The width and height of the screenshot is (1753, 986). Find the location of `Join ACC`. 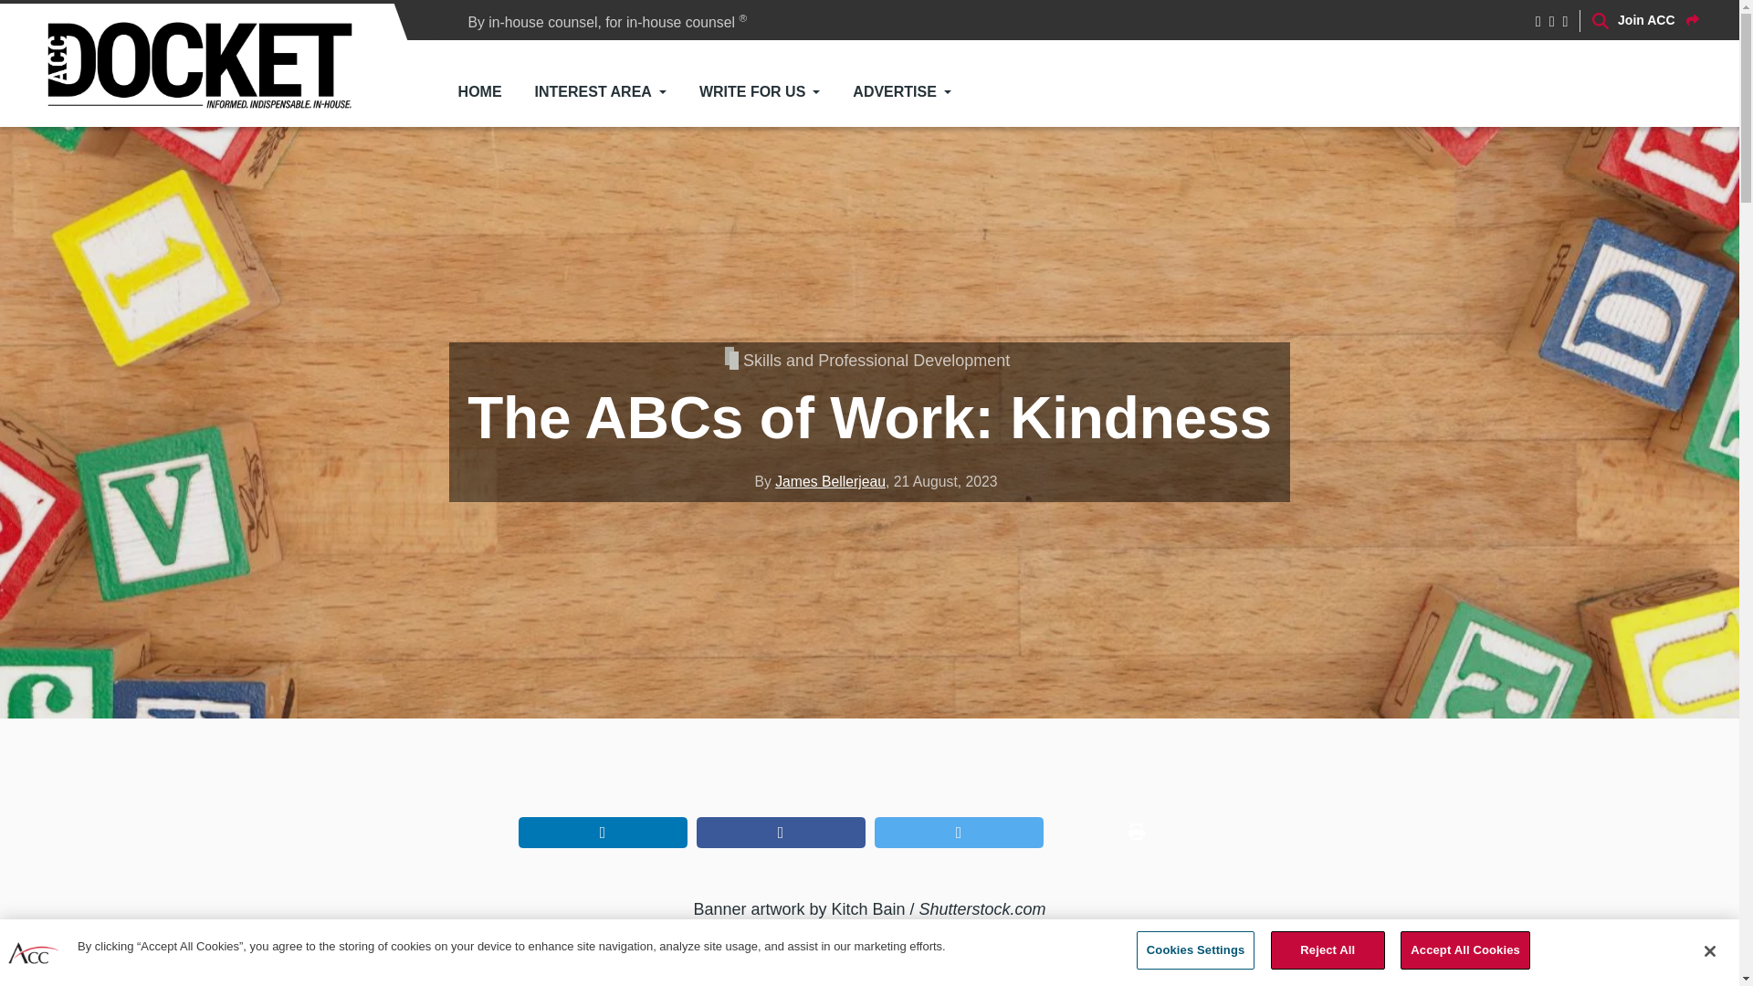

Join ACC is located at coordinates (1658, 20).